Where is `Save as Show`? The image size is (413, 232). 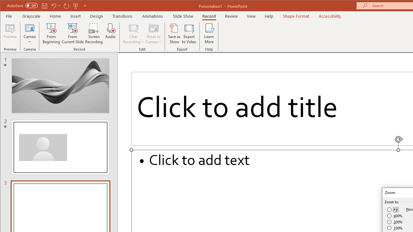 Save as Show is located at coordinates (174, 34).